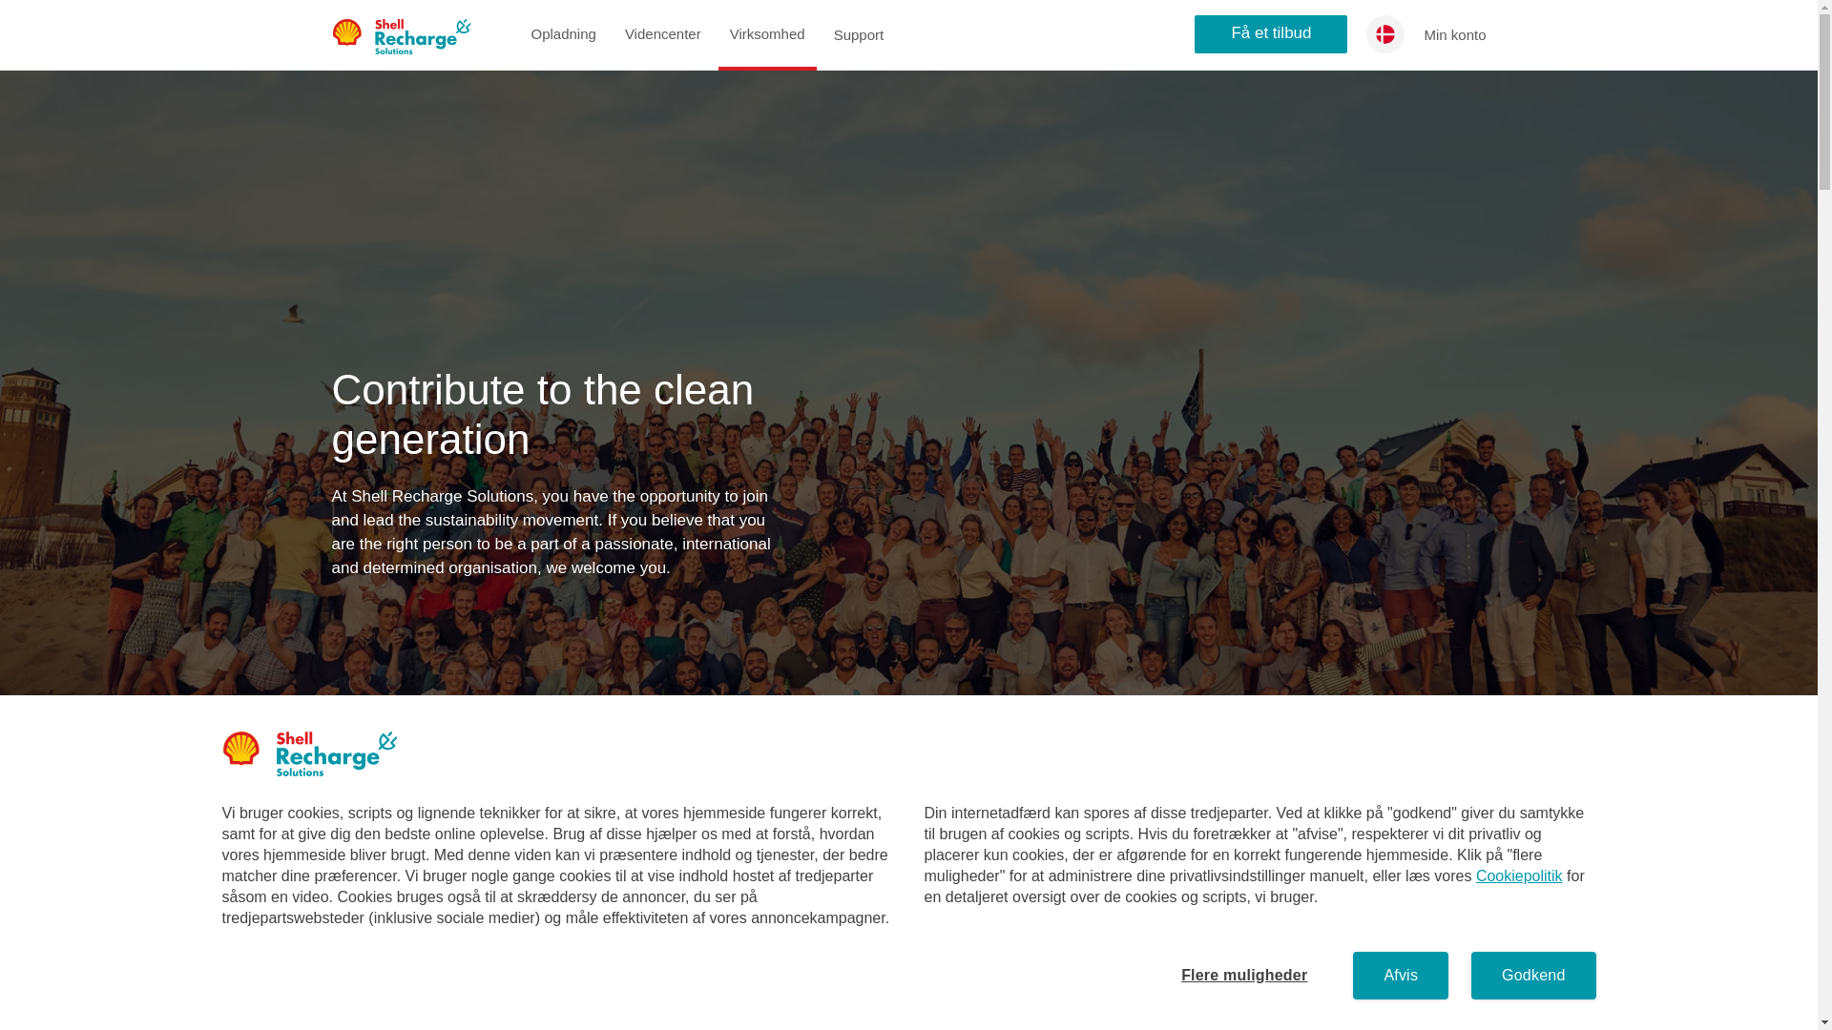 The width and height of the screenshot is (1832, 1030). Describe the element at coordinates (1532, 975) in the screenshot. I see `Godkend` at that location.